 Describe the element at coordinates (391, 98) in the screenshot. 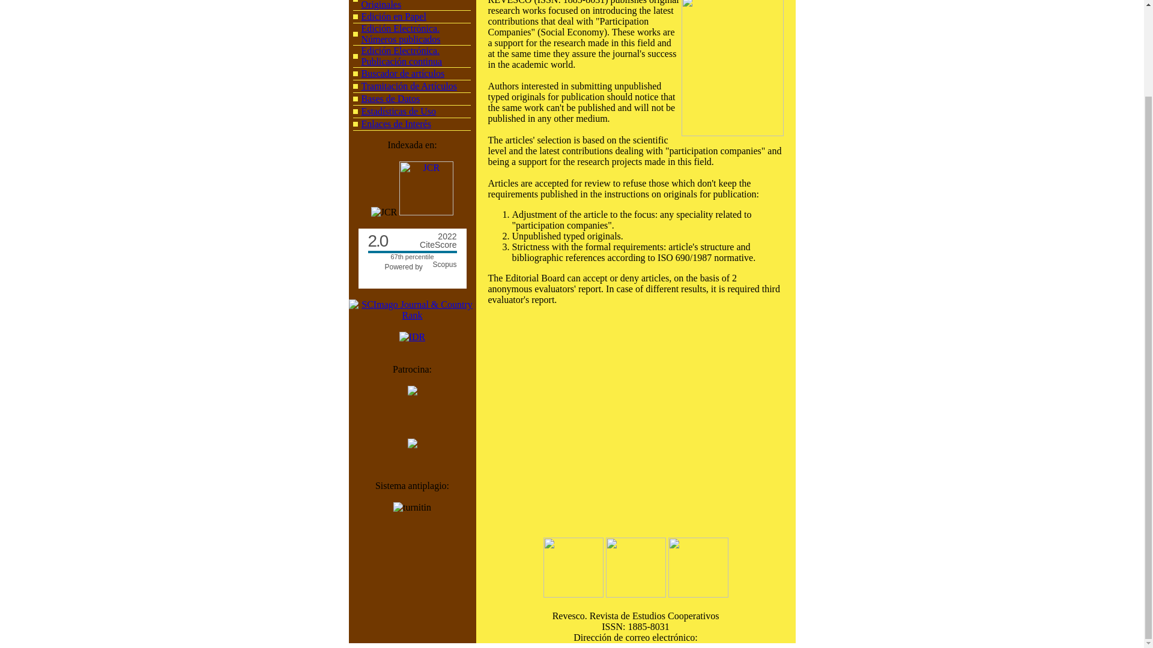

I see `IDR Revista` at that location.